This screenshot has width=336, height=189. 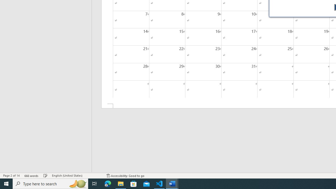 What do you see at coordinates (94, 184) in the screenshot?
I see `Task View` at bounding box center [94, 184].